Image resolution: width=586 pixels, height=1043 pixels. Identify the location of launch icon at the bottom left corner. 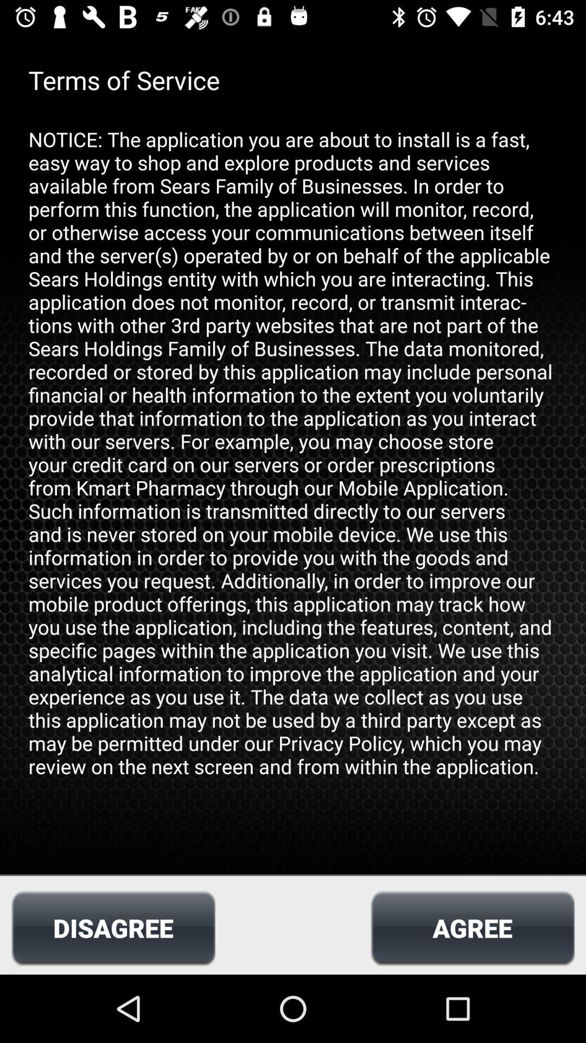
(113, 928).